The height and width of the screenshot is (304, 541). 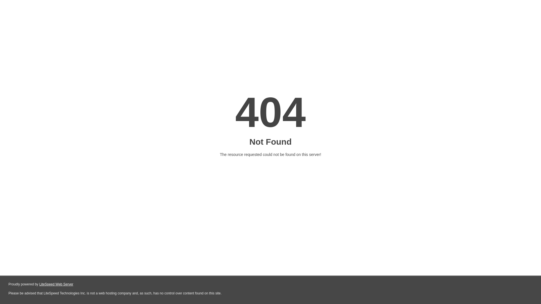 I want to click on LiteSpeed Web Server, so click(x=56, y=284).